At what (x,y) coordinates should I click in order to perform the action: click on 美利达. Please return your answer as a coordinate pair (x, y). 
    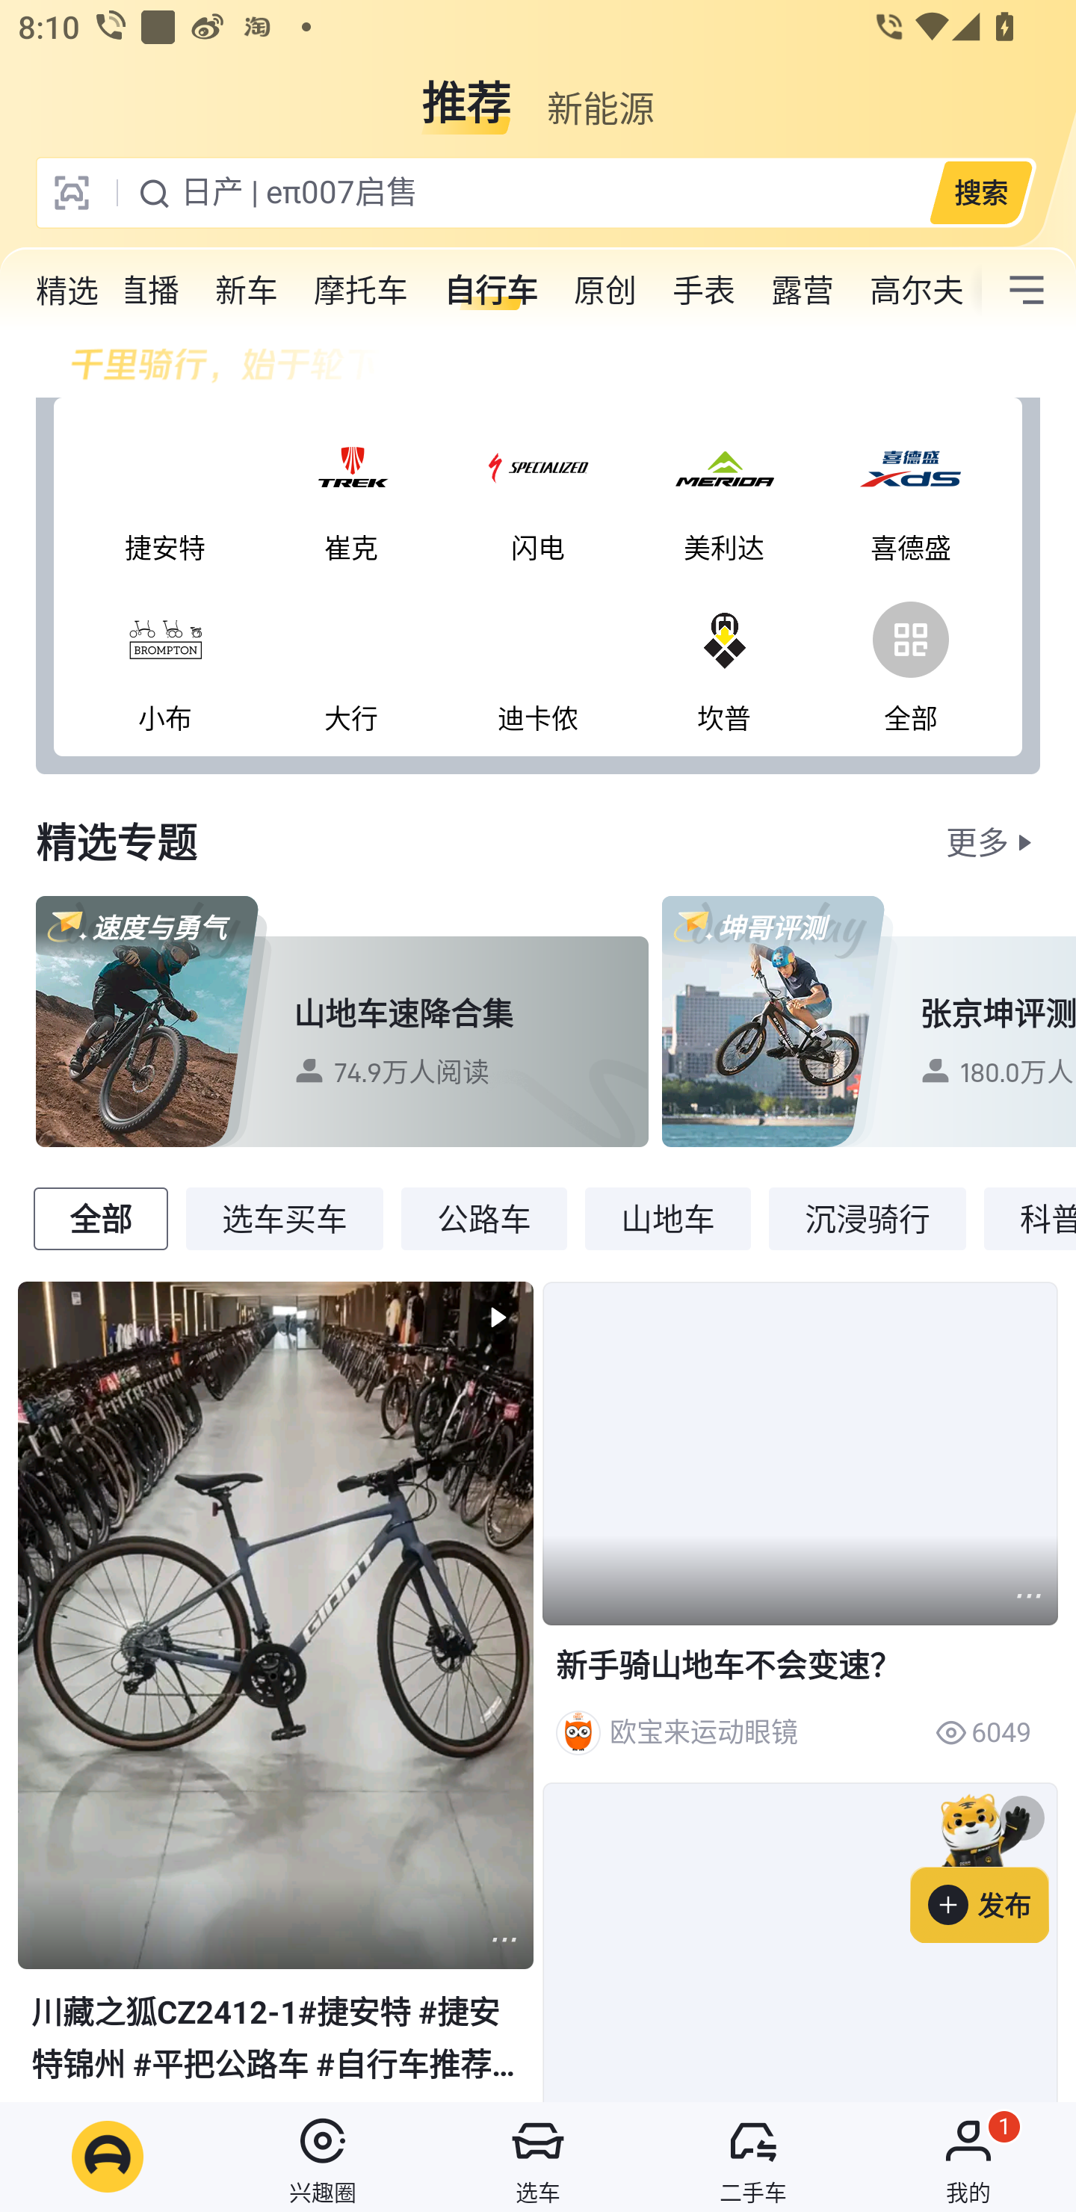
    Looking at the image, I should click on (725, 492).